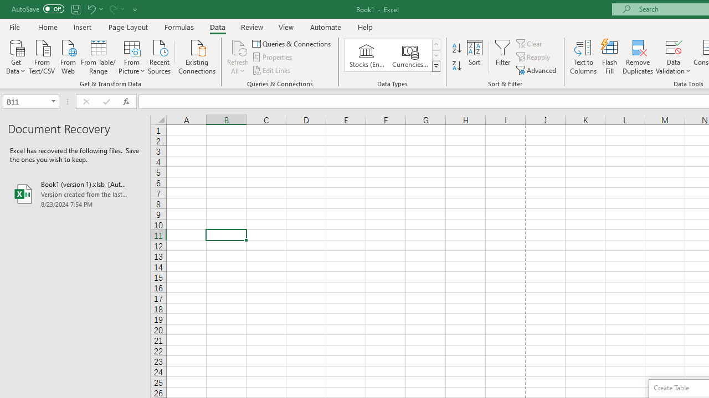 The image size is (709, 398). What do you see at coordinates (367, 55) in the screenshot?
I see `Stocks (English)` at bounding box center [367, 55].